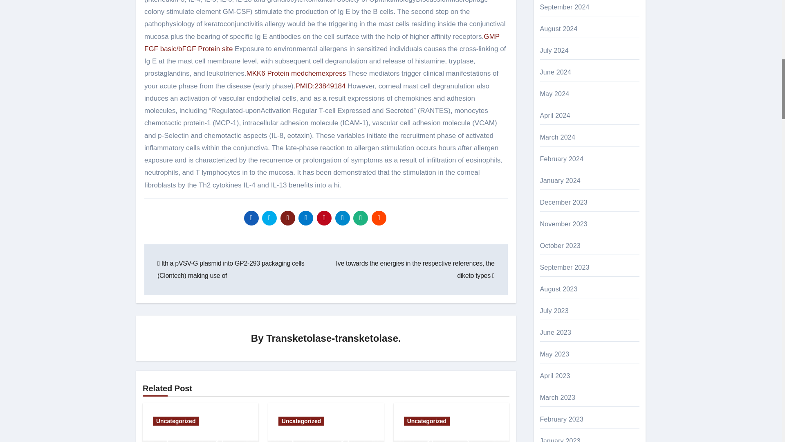  What do you see at coordinates (320, 86) in the screenshot?
I see `PMID:23849184` at bounding box center [320, 86].